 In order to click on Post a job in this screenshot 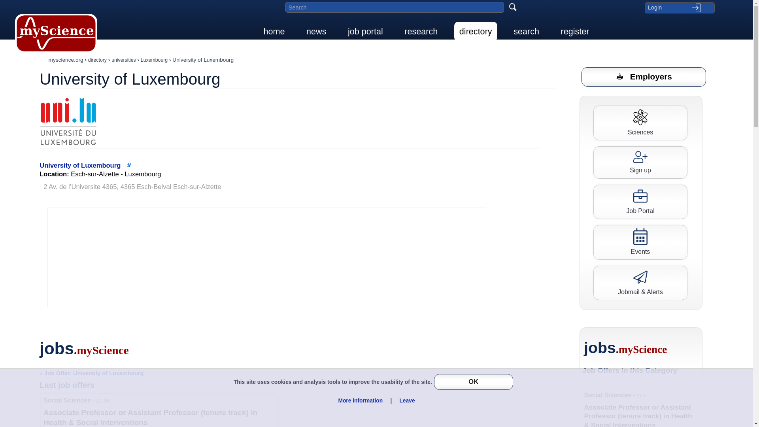, I will do `click(644, 77)`.